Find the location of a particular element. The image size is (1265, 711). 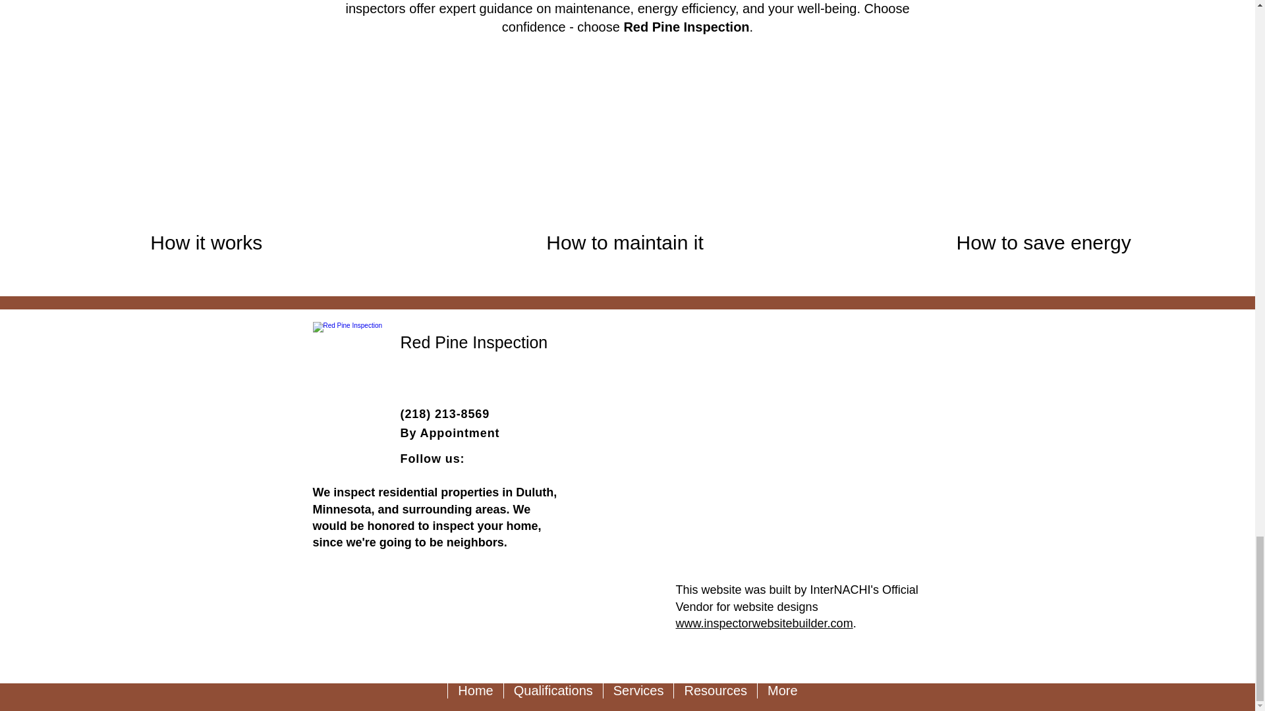

Services is located at coordinates (638, 697).